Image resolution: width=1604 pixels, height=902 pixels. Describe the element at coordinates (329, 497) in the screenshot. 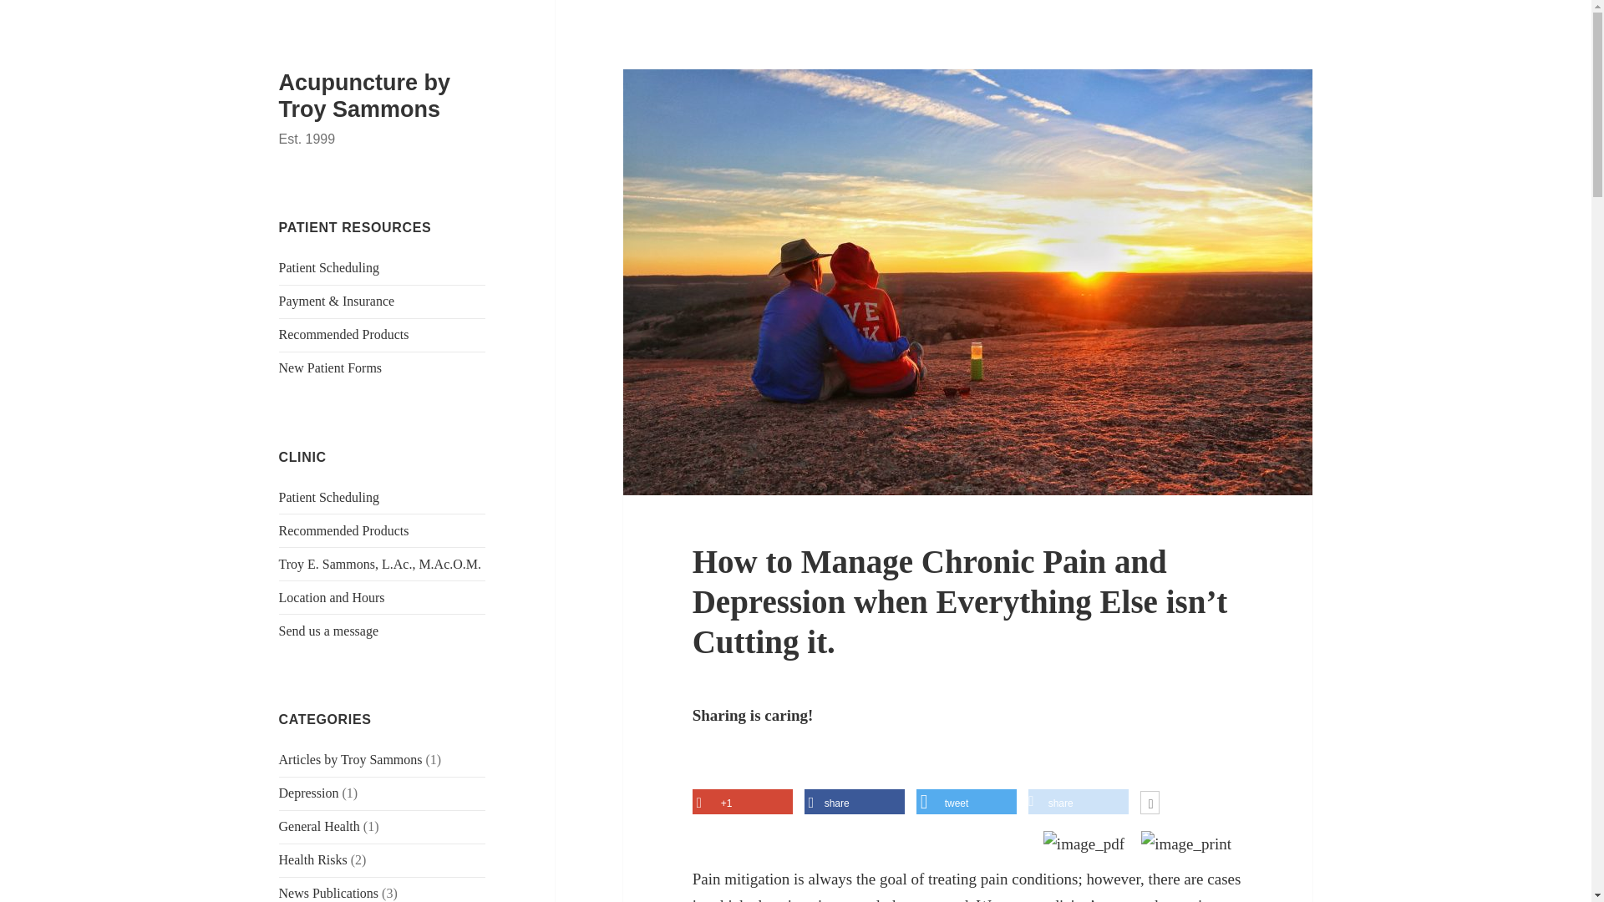

I see `Patient Scheduling` at that location.